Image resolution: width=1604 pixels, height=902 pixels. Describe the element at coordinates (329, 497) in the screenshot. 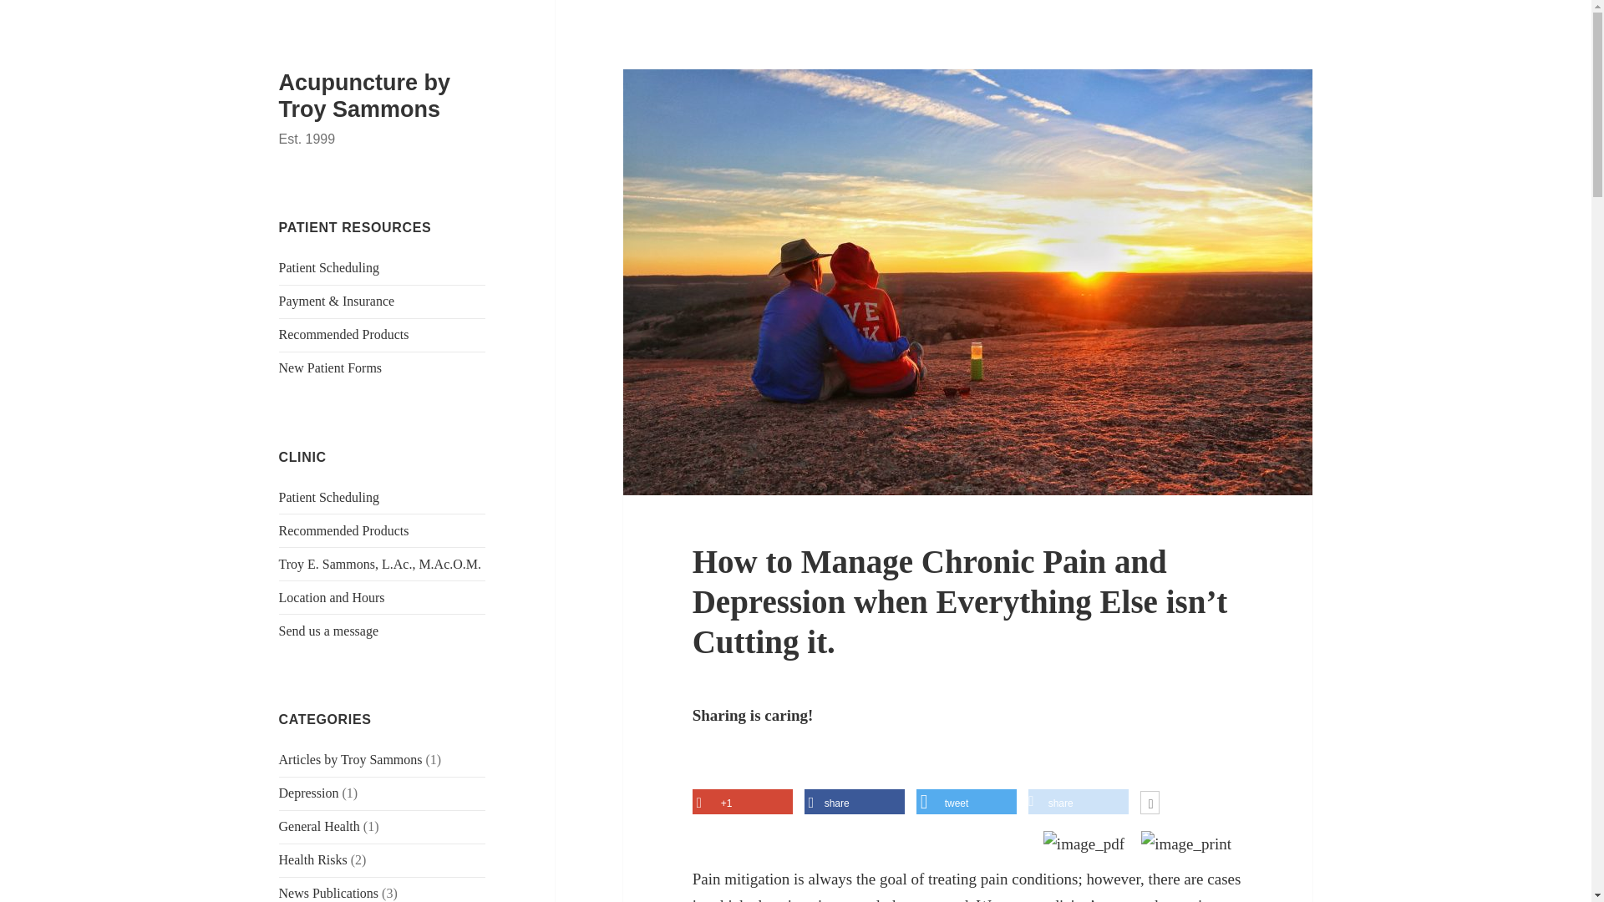

I see `Patient Scheduling` at that location.